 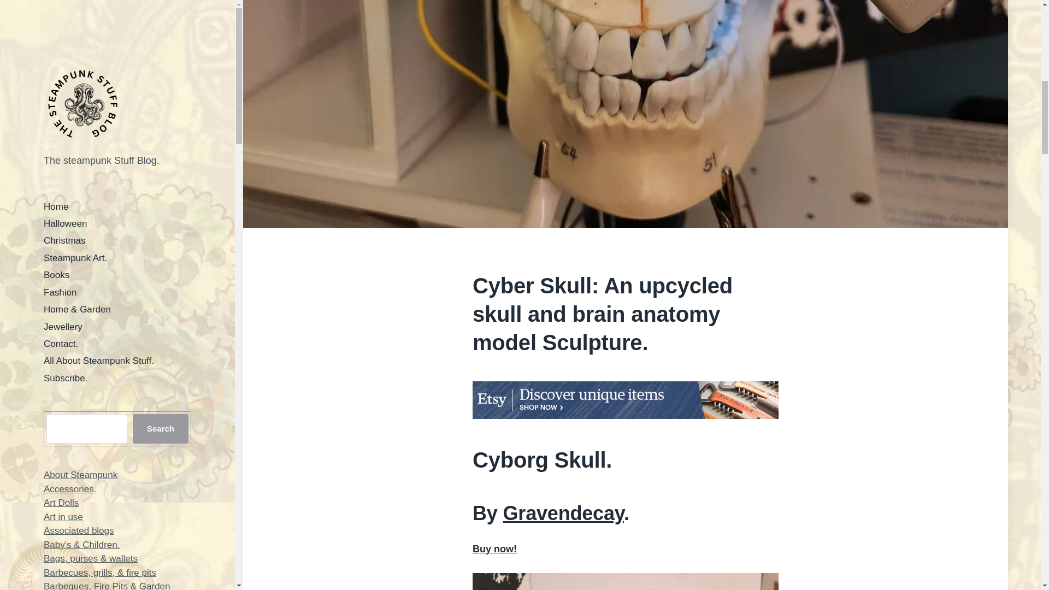 I want to click on Corsets., so click(x=61, y=150).